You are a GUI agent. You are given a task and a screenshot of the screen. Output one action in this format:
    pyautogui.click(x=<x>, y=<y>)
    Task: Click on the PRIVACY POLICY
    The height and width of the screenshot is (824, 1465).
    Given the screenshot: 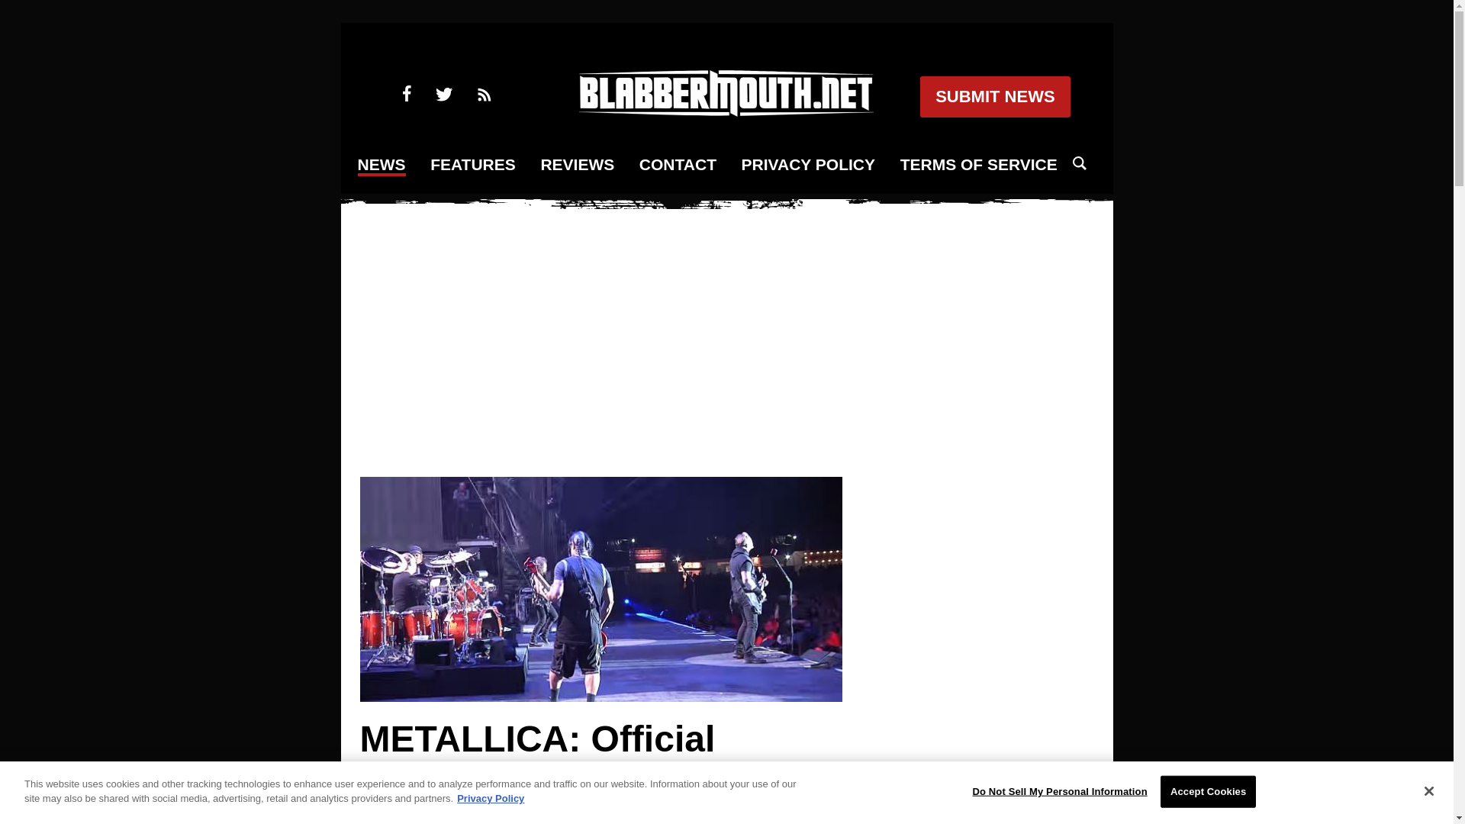 What is the action you would take?
    pyautogui.click(x=807, y=165)
    